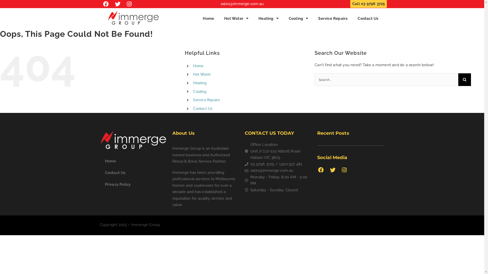 The image size is (488, 274). Describe the element at coordinates (206, 100) in the screenshot. I see `Service Repairs` at that location.